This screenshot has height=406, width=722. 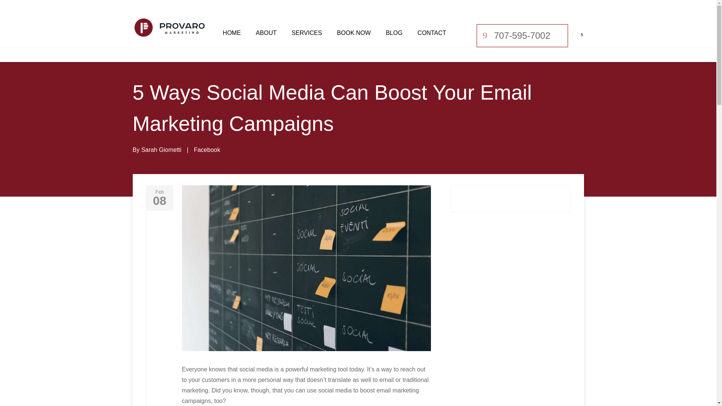 What do you see at coordinates (432, 33) in the screenshot?
I see `CONTACT` at bounding box center [432, 33].